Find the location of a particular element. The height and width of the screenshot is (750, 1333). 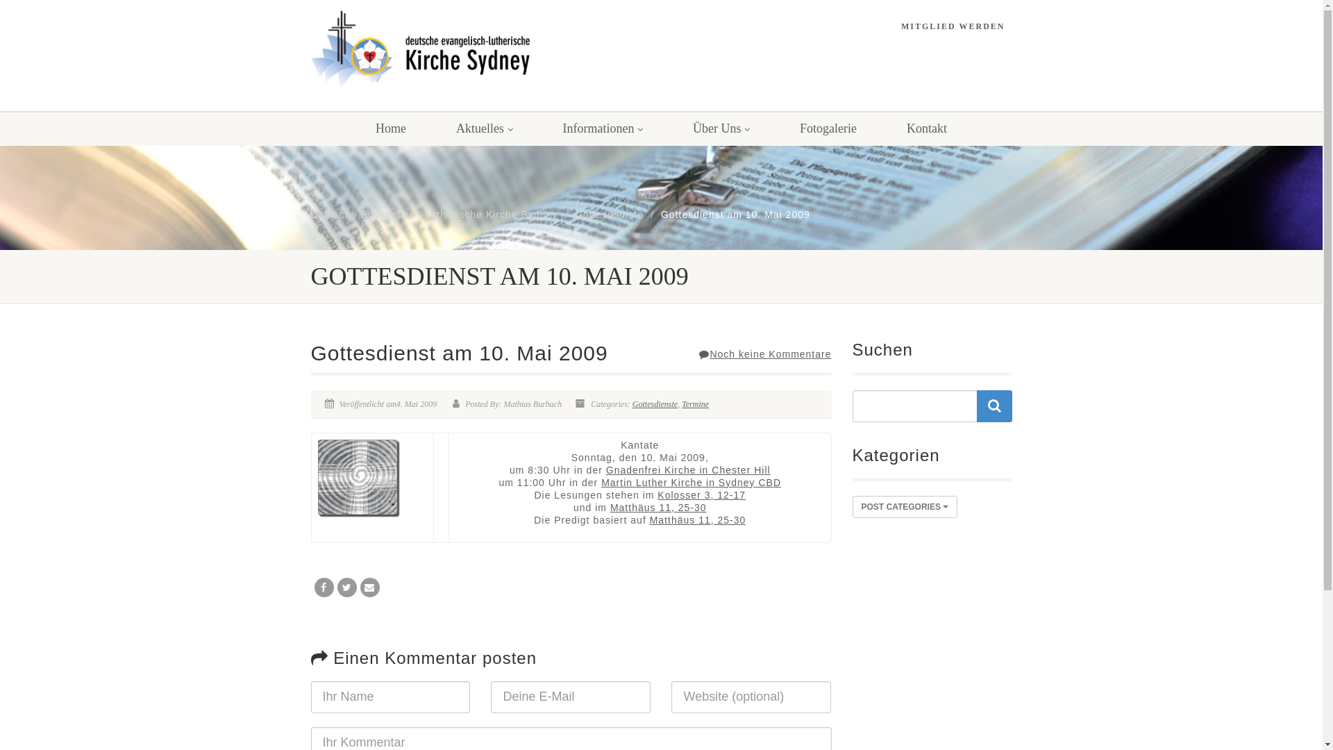

Tweet is located at coordinates (347, 587).